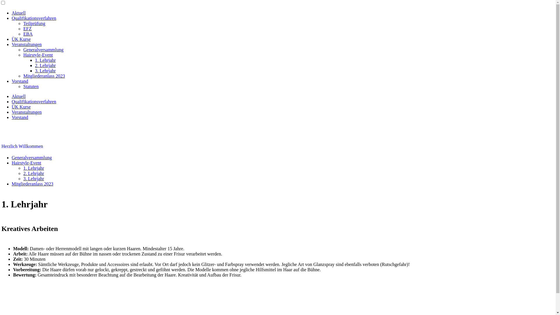 Image resolution: width=560 pixels, height=315 pixels. Describe the element at coordinates (34, 168) in the screenshot. I see `1. Lehrjahr` at that location.